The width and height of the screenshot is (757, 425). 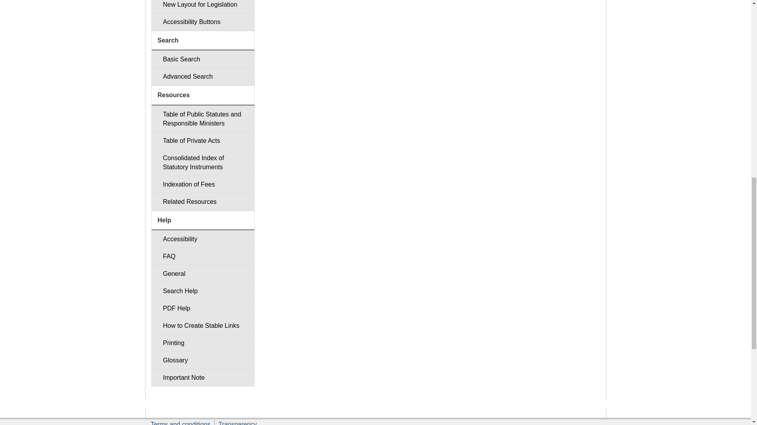 I want to click on Advanced Search, so click(x=203, y=76).